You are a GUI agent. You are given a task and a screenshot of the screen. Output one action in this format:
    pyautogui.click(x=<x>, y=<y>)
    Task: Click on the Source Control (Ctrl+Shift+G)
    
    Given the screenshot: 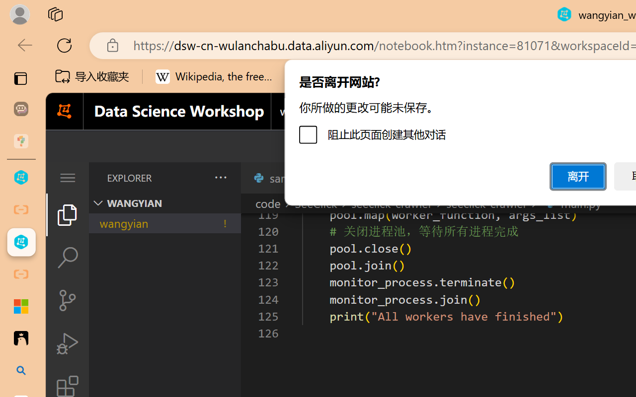 What is the action you would take?
    pyautogui.click(x=68, y=300)
    